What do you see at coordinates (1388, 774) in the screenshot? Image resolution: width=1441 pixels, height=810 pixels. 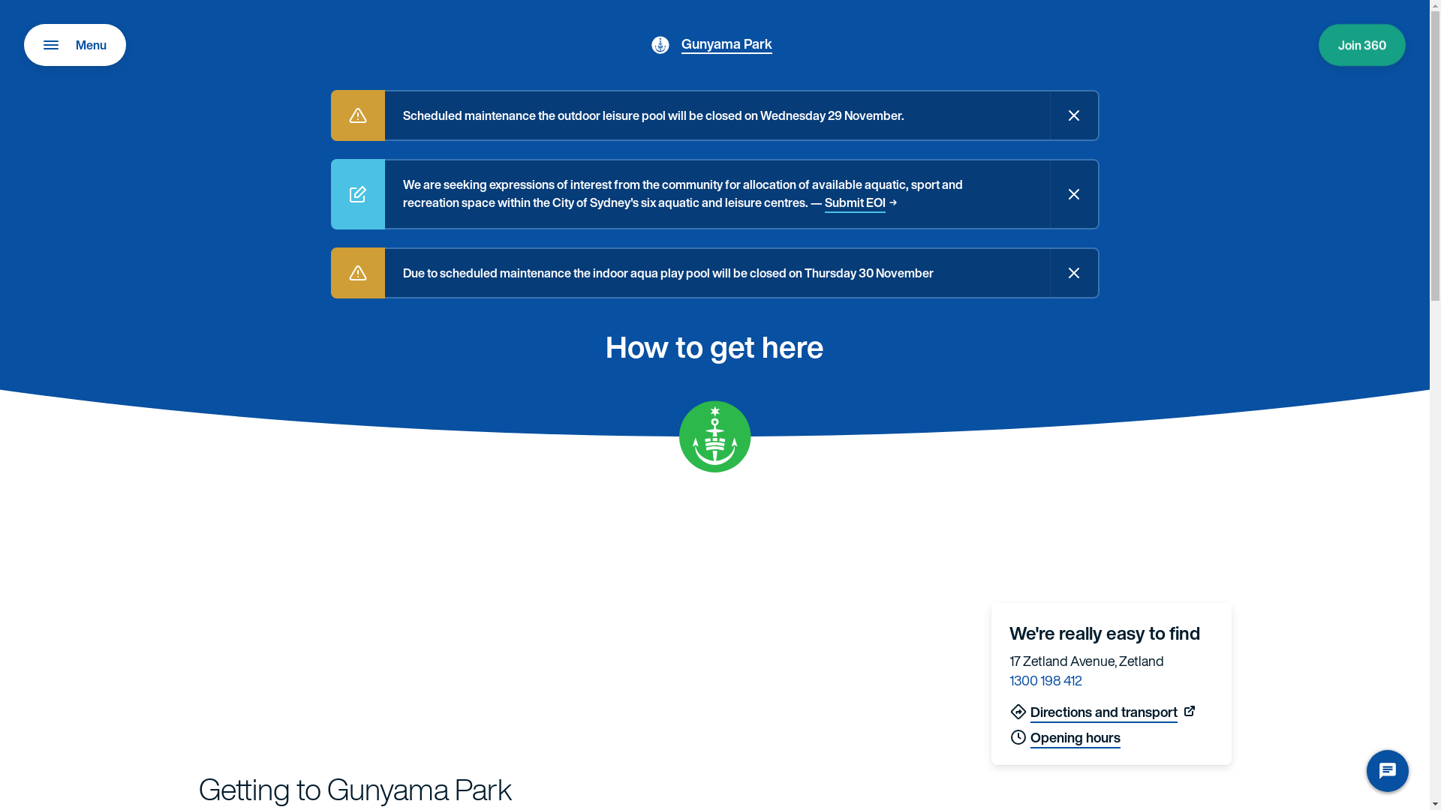 I see `Genesys Messenger Launcher` at bounding box center [1388, 774].